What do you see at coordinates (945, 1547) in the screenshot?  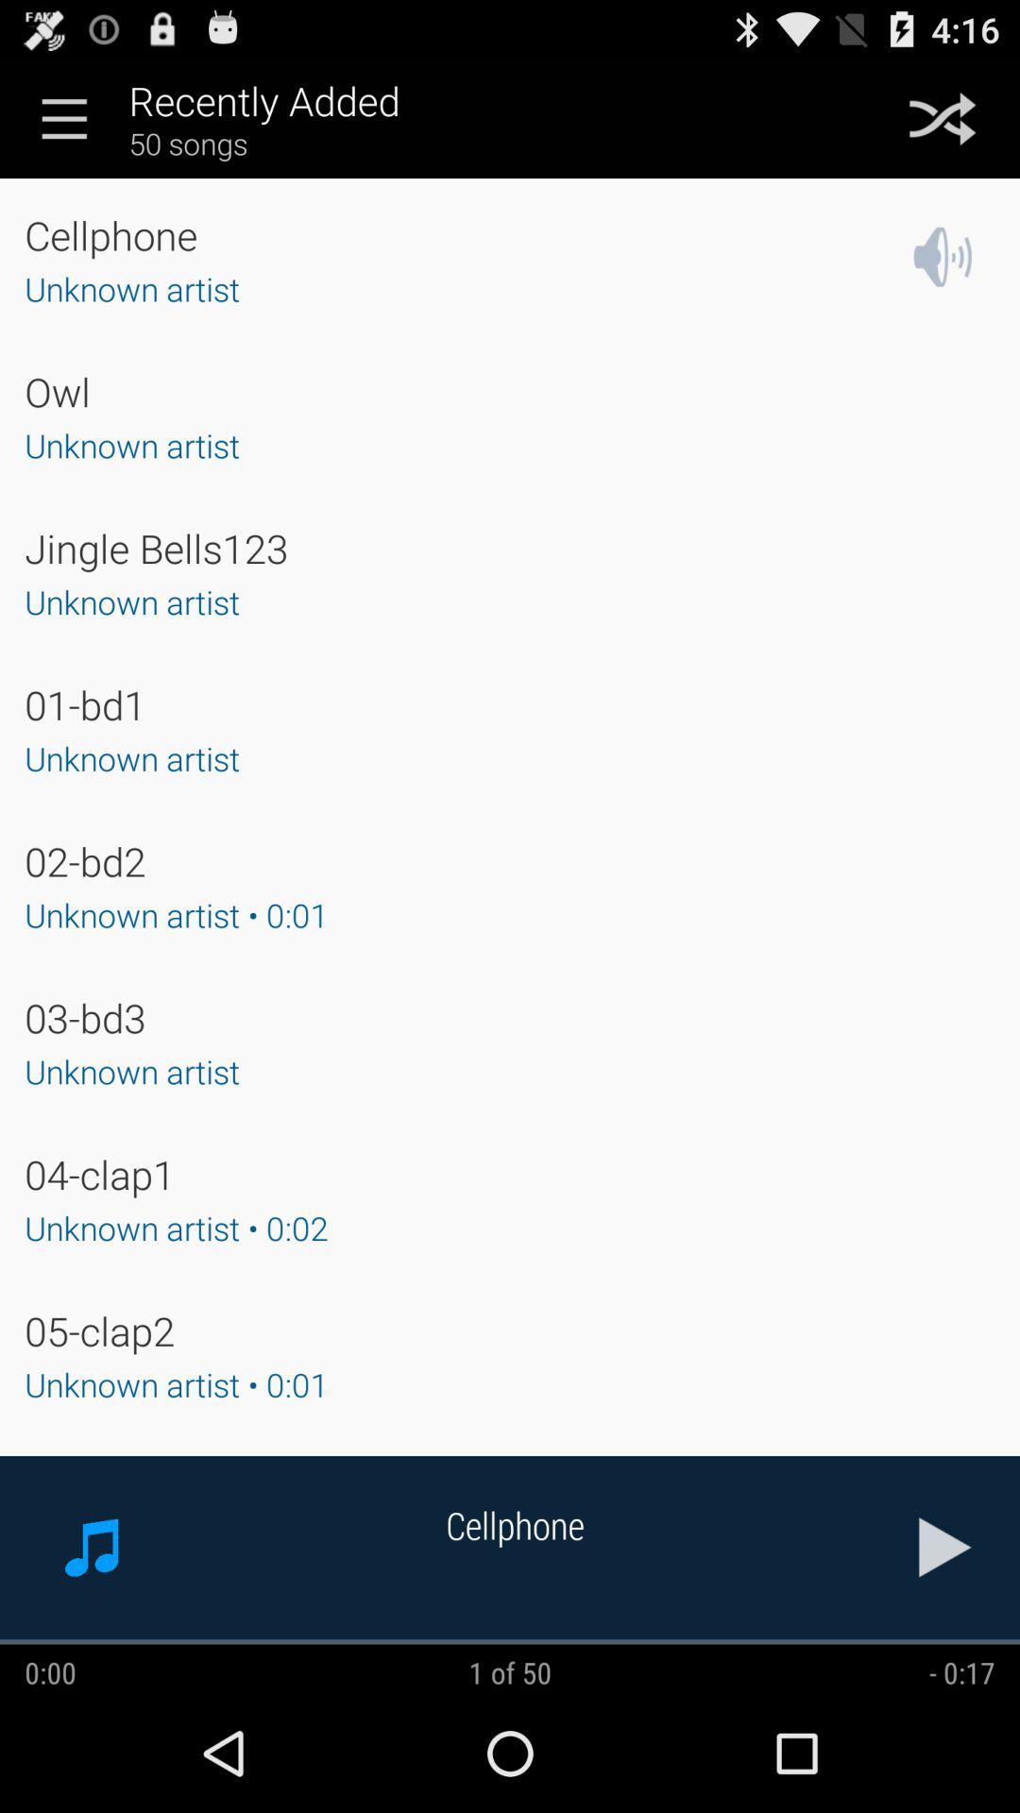 I see `press the icon to the right of the cellphone icon` at bounding box center [945, 1547].